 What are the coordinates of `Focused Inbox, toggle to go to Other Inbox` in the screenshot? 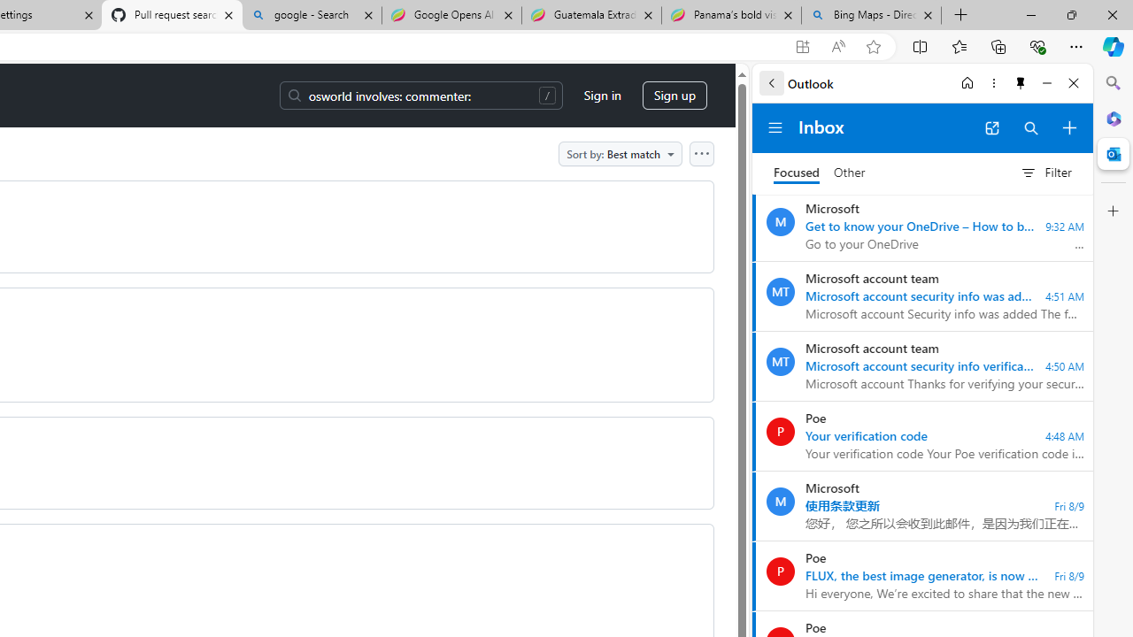 It's located at (820, 173).